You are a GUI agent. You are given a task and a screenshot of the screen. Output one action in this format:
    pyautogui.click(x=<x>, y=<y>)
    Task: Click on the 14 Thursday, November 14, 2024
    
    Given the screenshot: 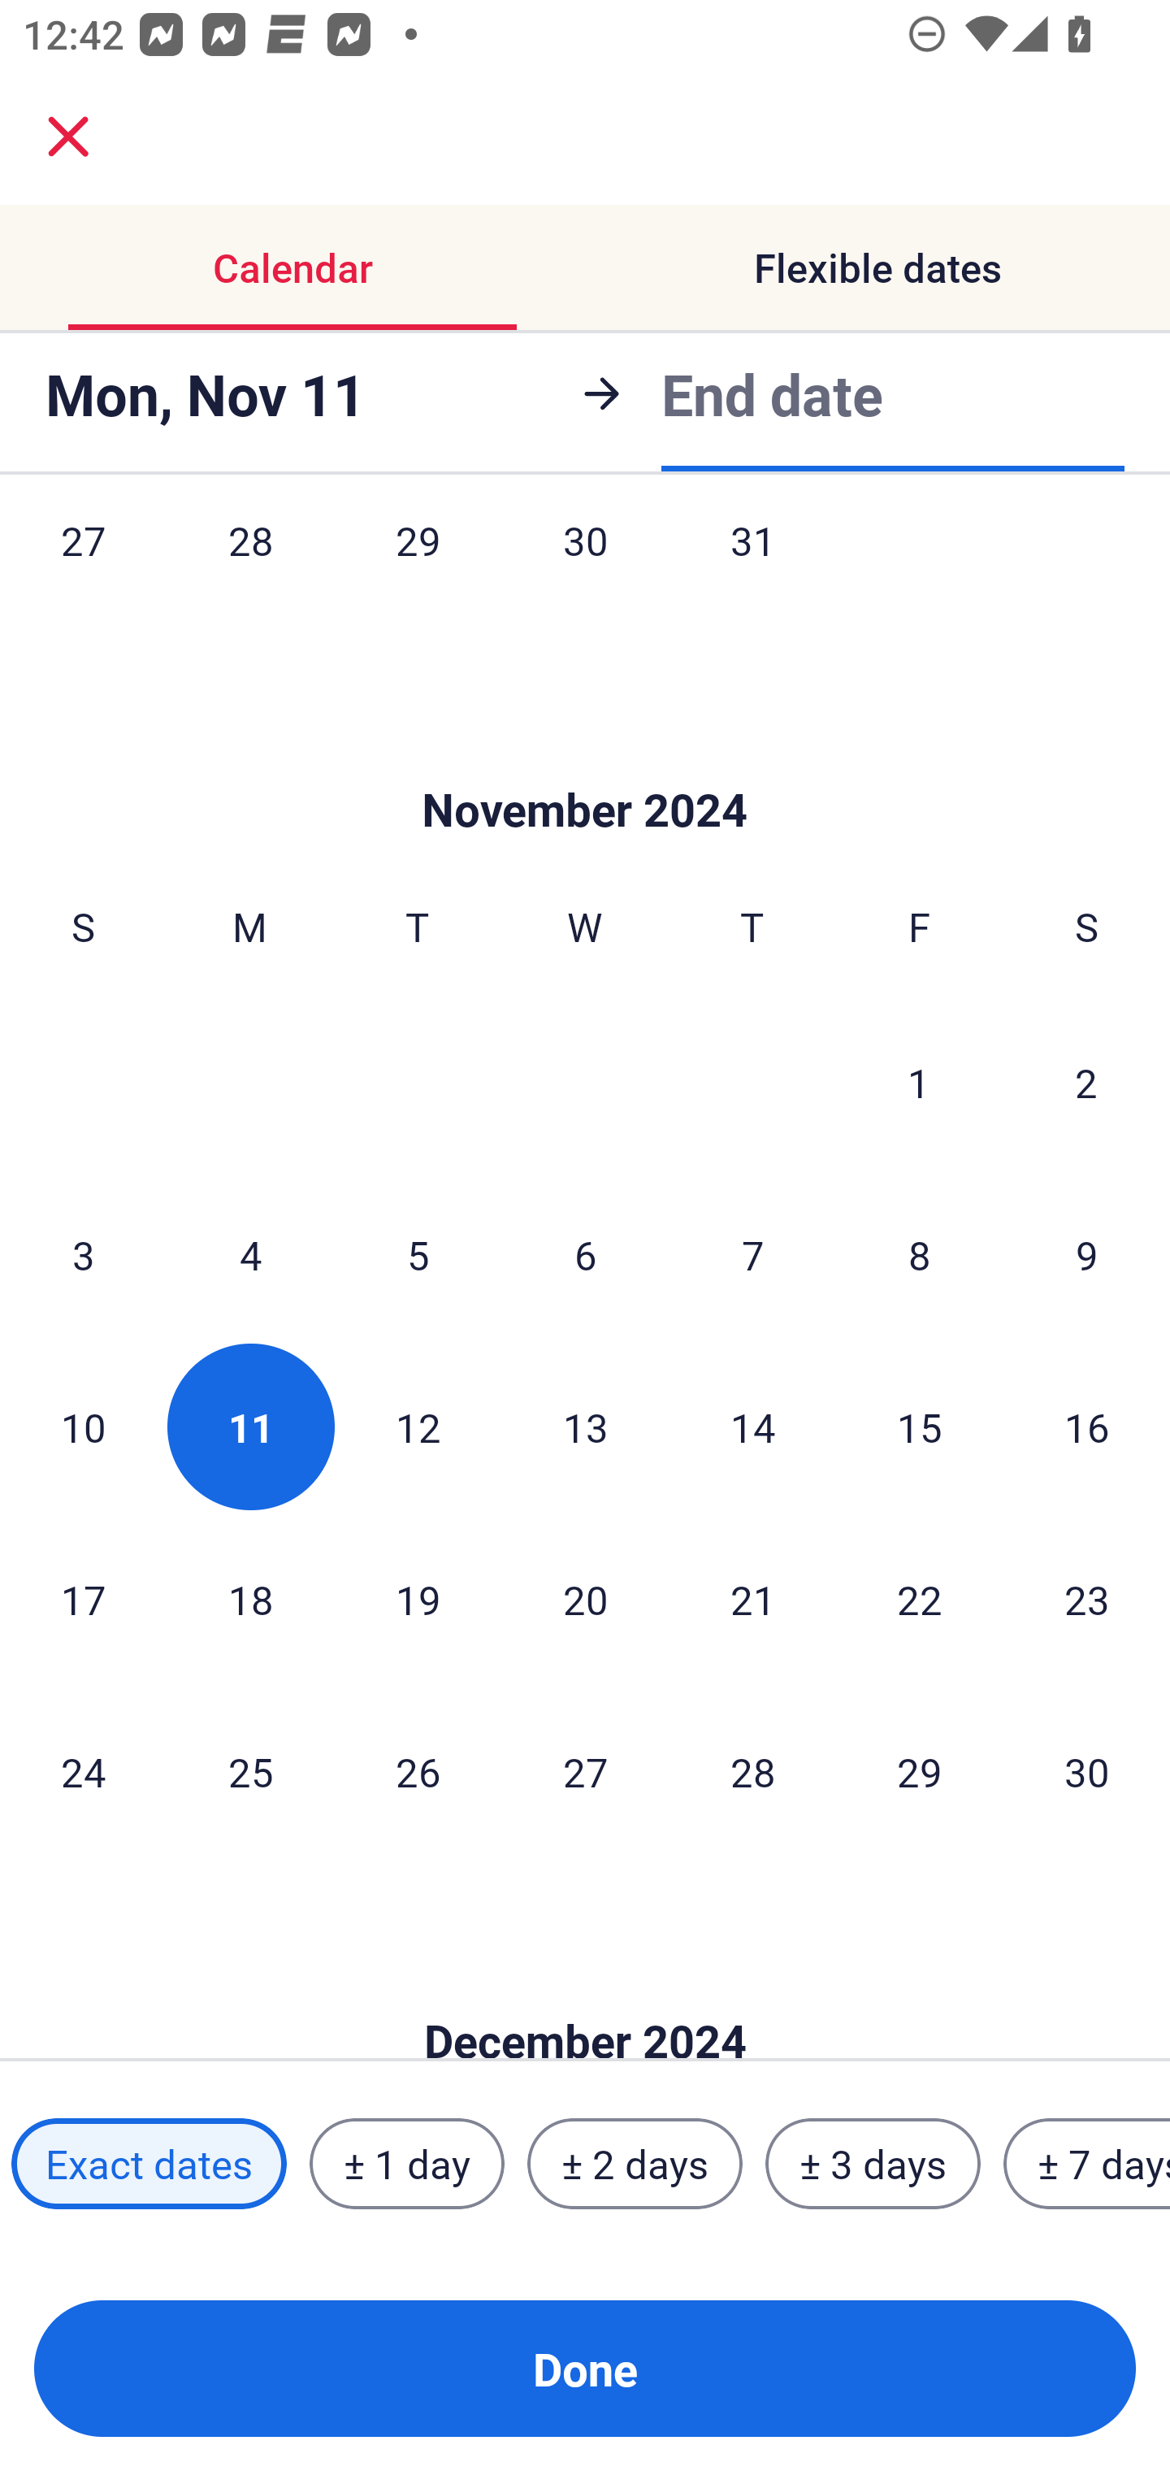 What is the action you would take?
    pyautogui.click(x=752, y=1427)
    